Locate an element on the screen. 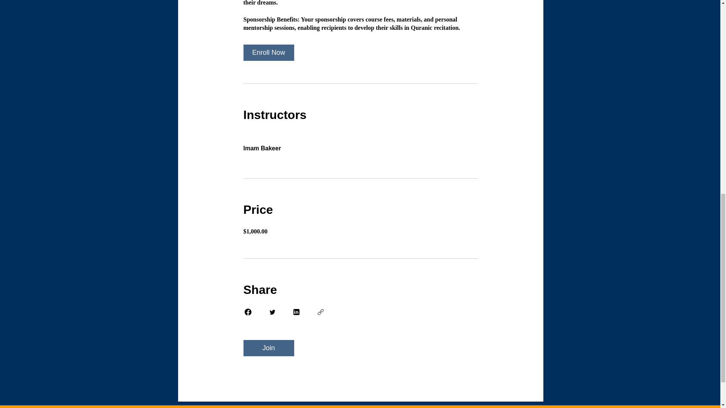  Imam Bakeer is located at coordinates (360, 144).